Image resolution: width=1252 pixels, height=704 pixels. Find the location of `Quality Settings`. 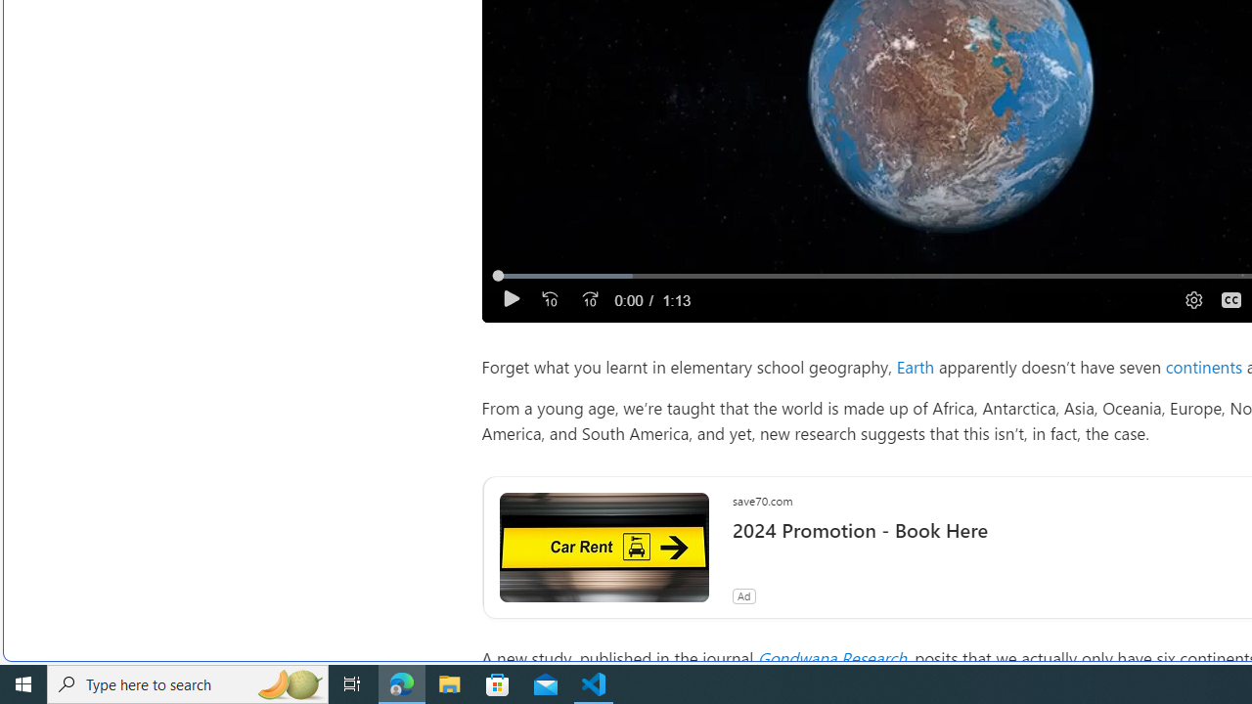

Quality Settings is located at coordinates (1191, 299).